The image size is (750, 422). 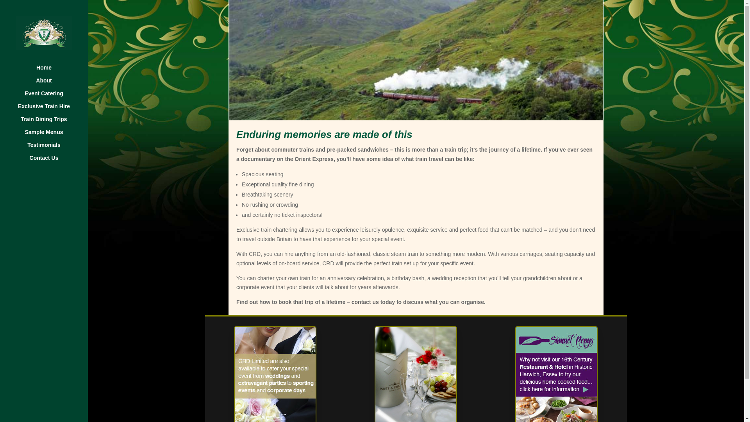 What do you see at coordinates (52, 161) in the screenshot?
I see `Contact Us` at bounding box center [52, 161].